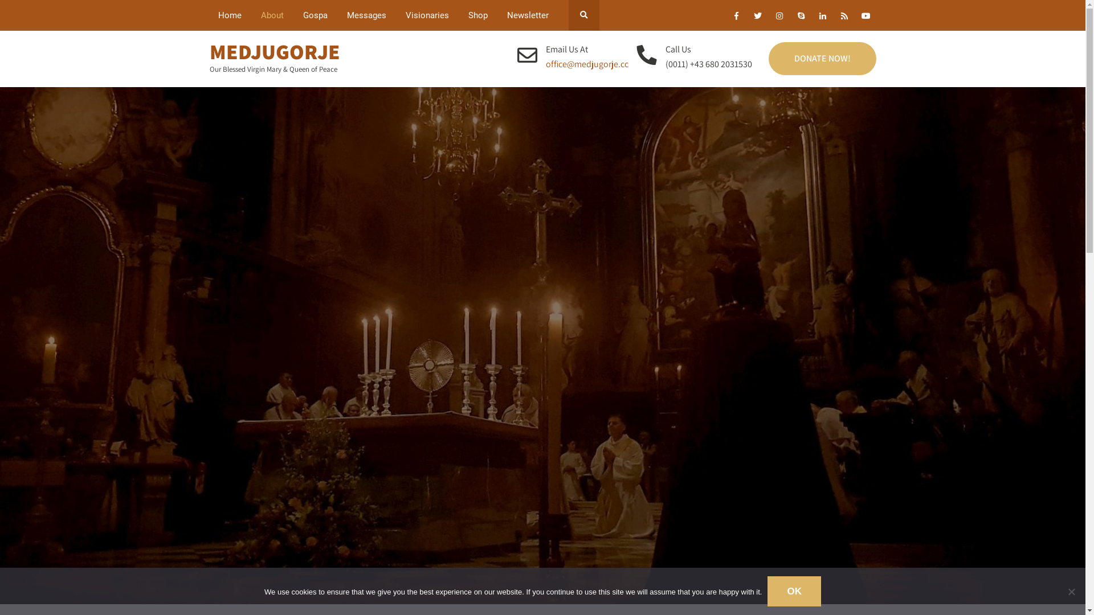 This screenshot has height=615, width=1094. Describe the element at coordinates (758, 18) in the screenshot. I see `fab fa-twitter` at that location.